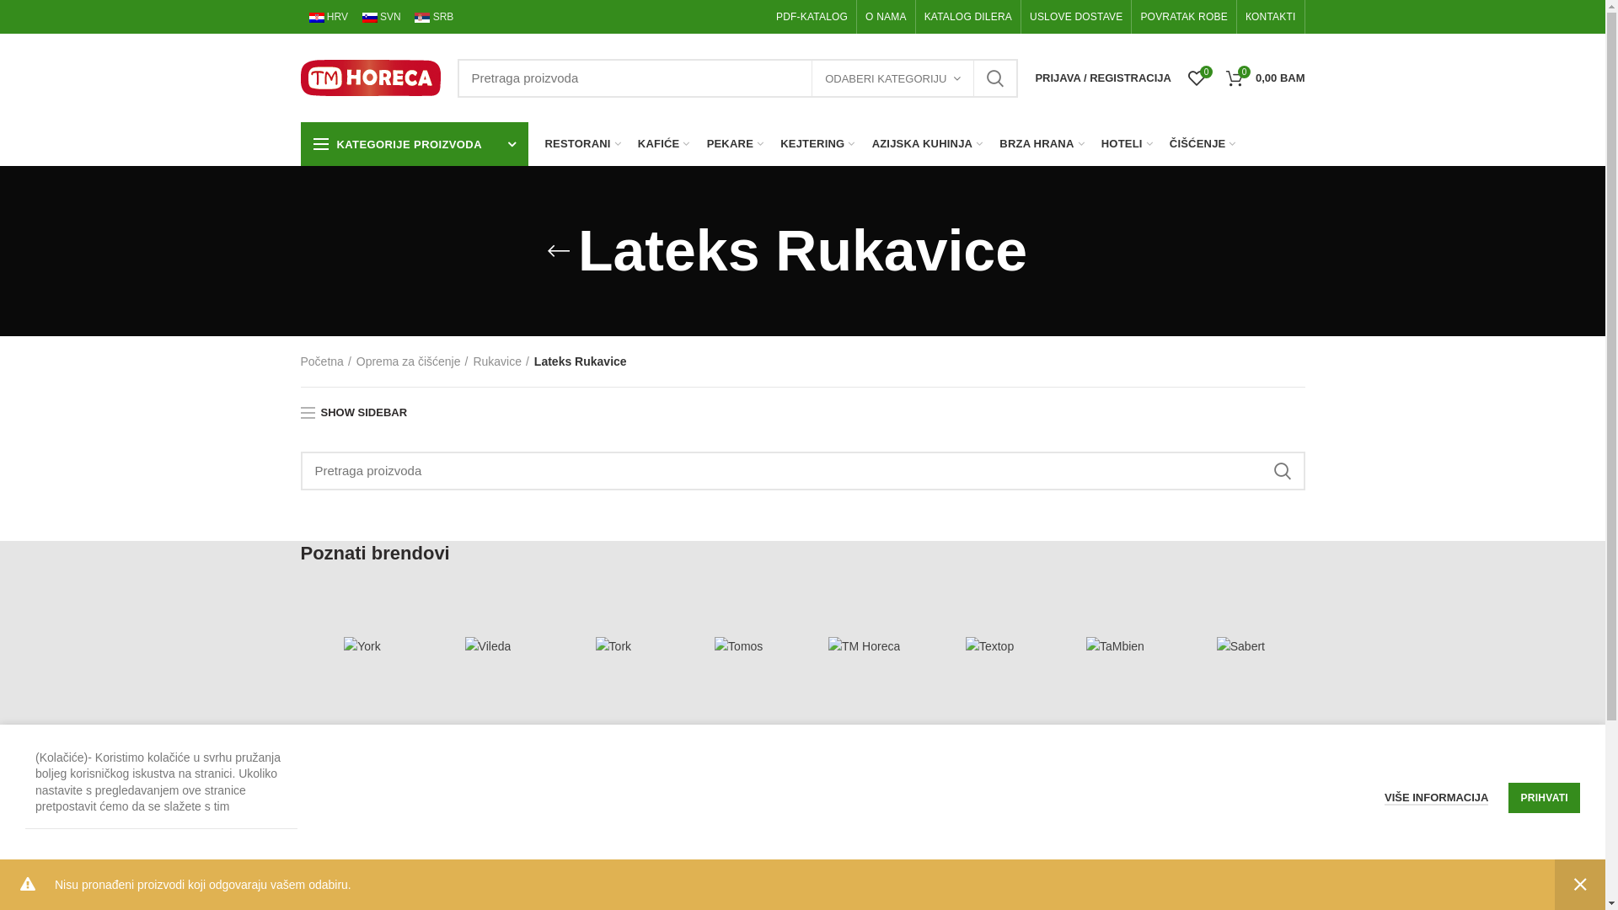 This screenshot has height=910, width=1618. What do you see at coordinates (736, 144) in the screenshot?
I see `PEKARE` at bounding box center [736, 144].